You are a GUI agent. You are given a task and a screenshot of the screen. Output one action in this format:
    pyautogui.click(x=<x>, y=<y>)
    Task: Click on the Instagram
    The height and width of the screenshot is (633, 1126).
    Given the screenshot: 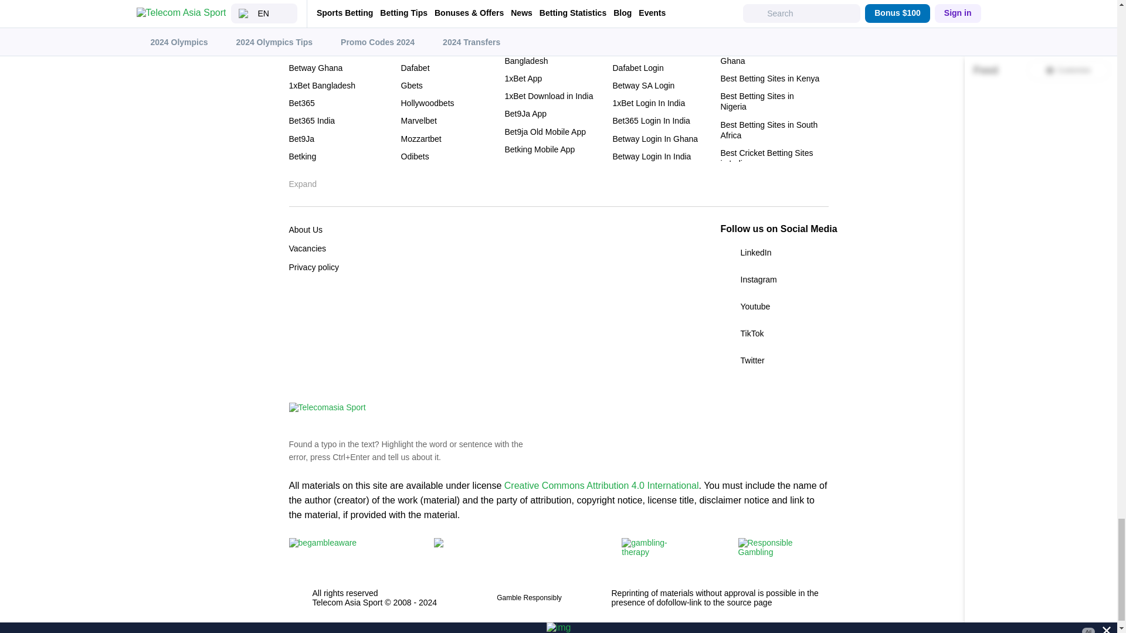 What is the action you would take?
    pyautogui.click(x=774, y=280)
    